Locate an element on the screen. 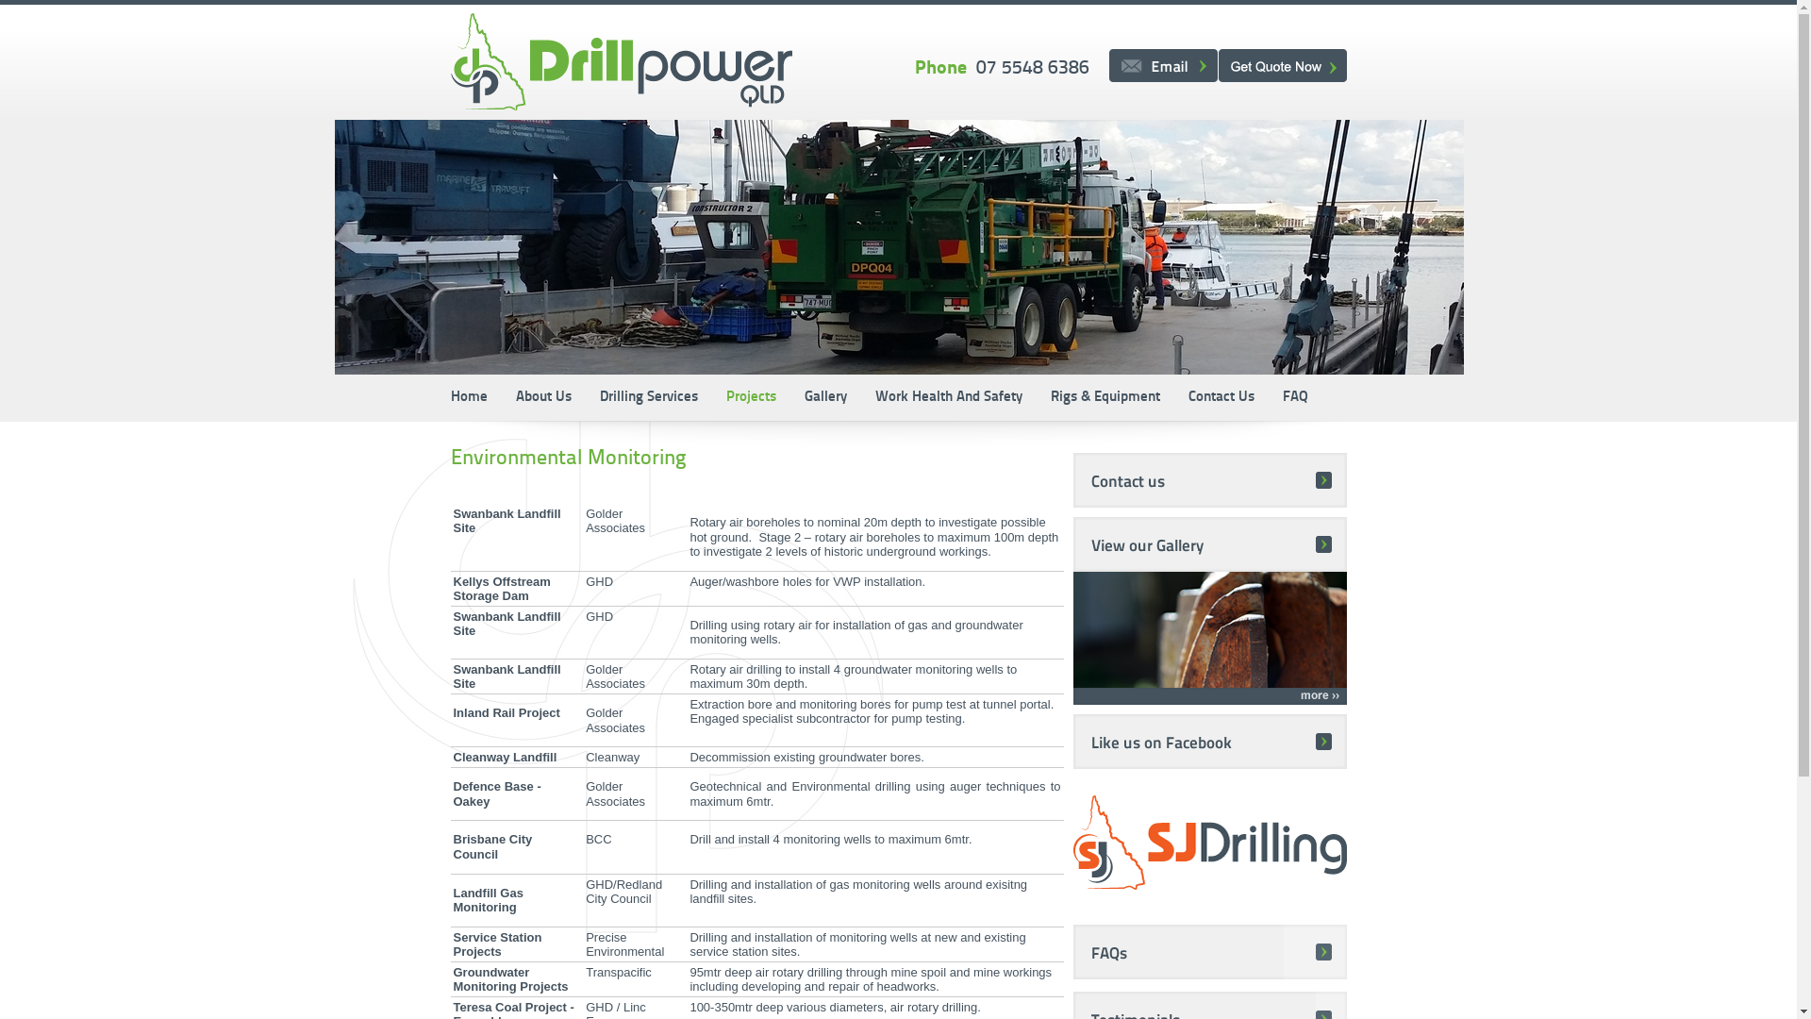 This screenshot has width=1811, height=1019. Contact Us is located at coordinates (1221, 398).